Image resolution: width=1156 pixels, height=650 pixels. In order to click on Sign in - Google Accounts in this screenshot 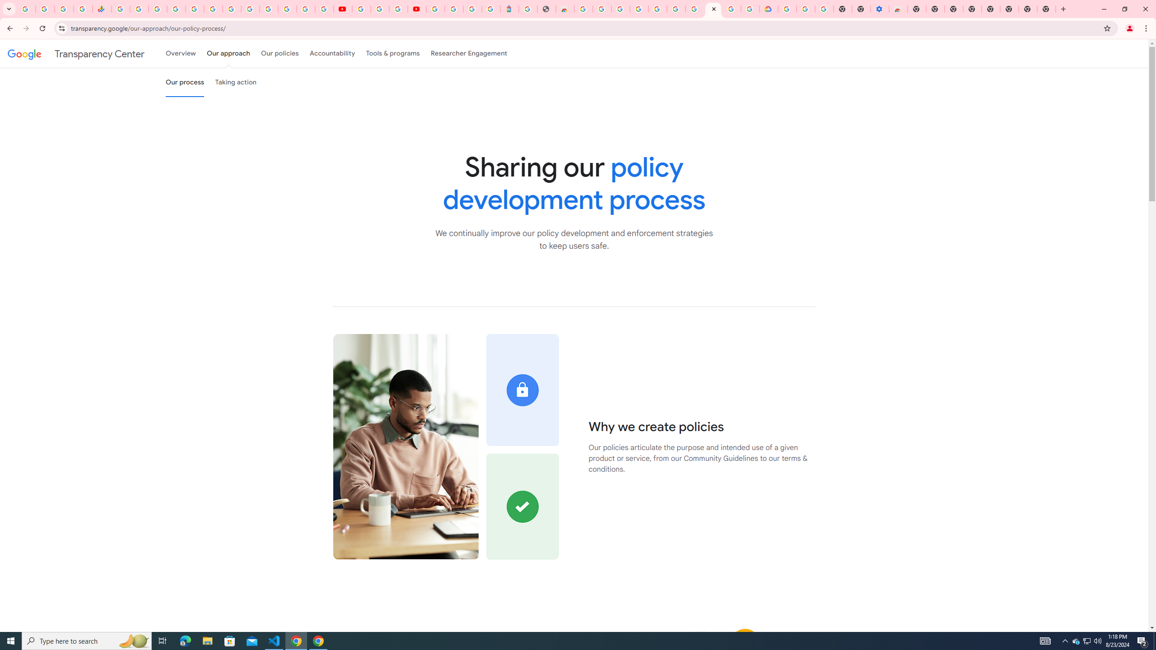, I will do `click(435, 9)`.